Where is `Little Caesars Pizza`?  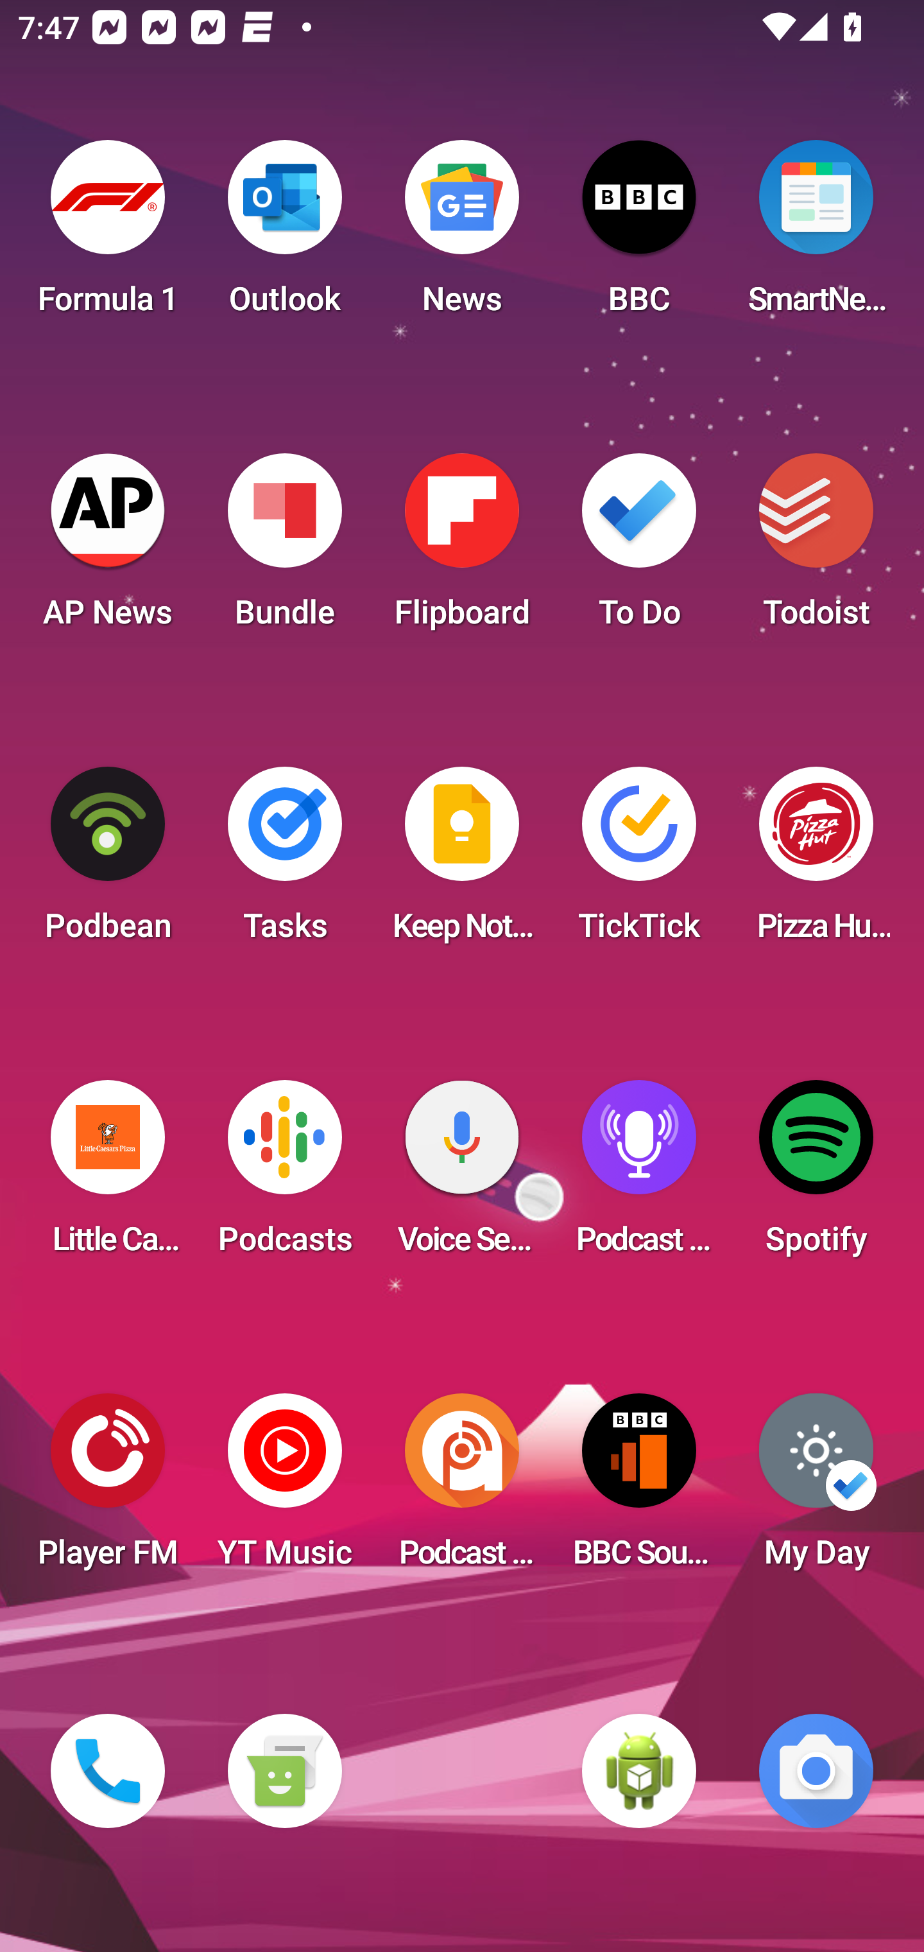
Little Caesars Pizza is located at coordinates (108, 1175).